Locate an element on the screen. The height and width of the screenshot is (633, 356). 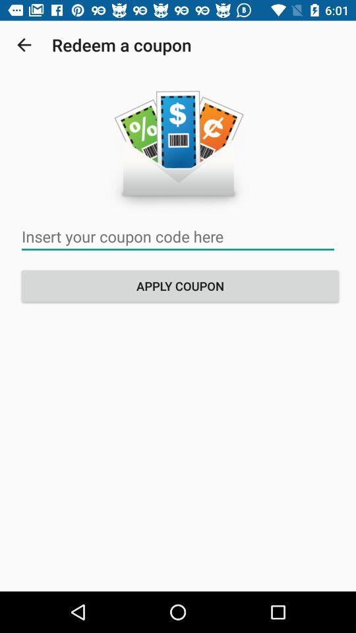
swipe to the apply coupon is located at coordinates (180, 286).